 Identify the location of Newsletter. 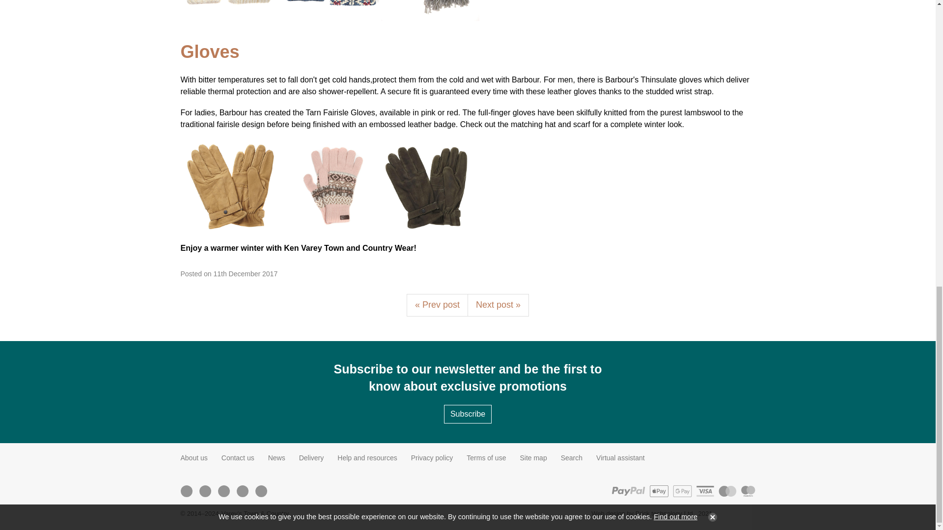
(260, 491).